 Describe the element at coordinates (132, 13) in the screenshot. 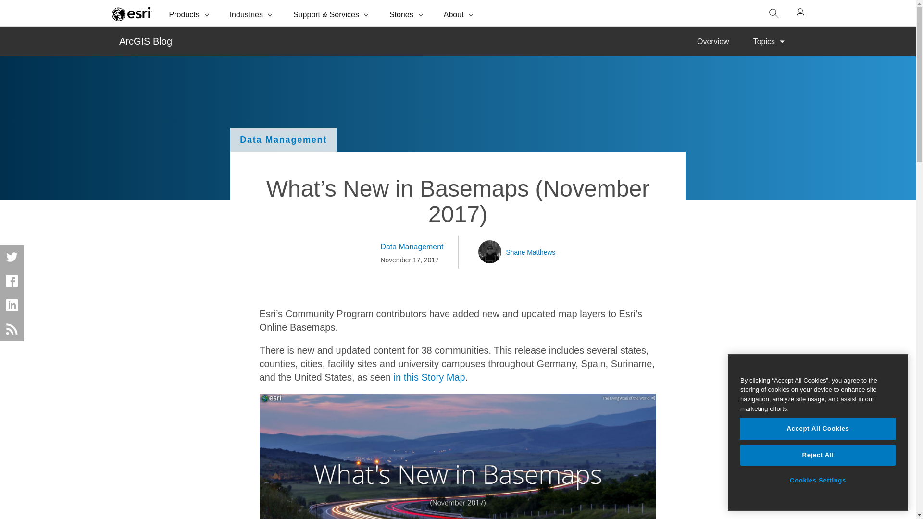

I see `Esri home page` at that location.